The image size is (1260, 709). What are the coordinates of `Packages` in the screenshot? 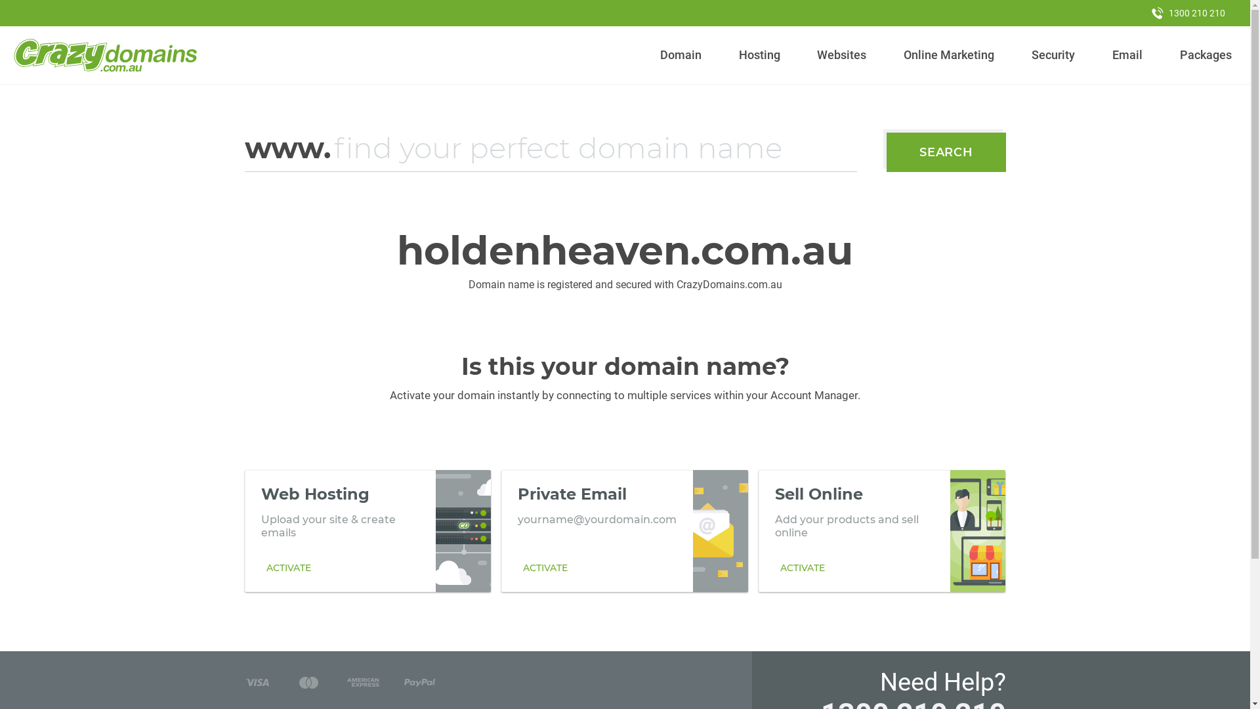 It's located at (1206, 55).